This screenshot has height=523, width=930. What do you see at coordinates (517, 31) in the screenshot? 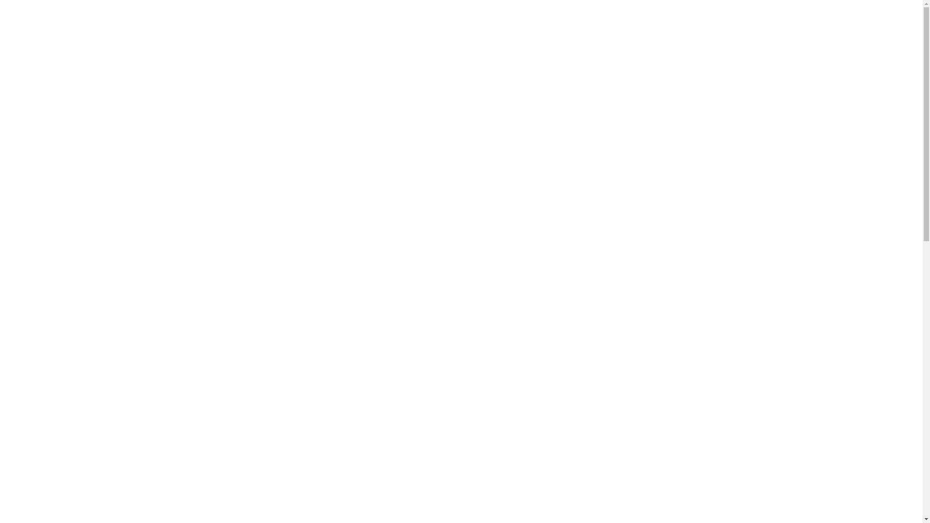
I see `Realize Your Dream Blog` at bounding box center [517, 31].